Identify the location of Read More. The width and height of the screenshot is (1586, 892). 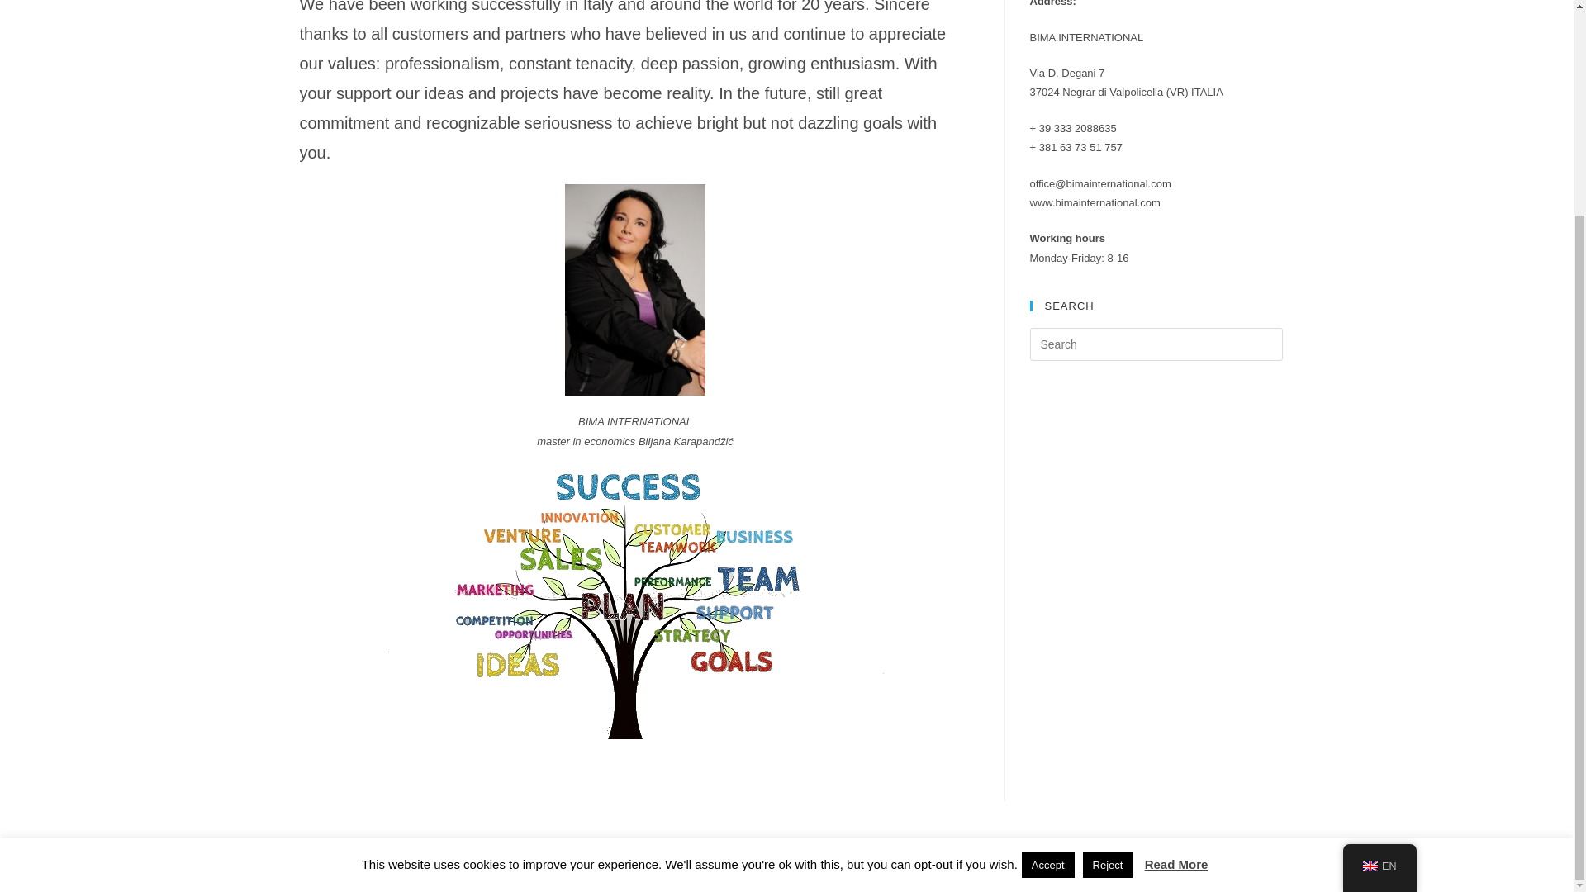
(1176, 591).